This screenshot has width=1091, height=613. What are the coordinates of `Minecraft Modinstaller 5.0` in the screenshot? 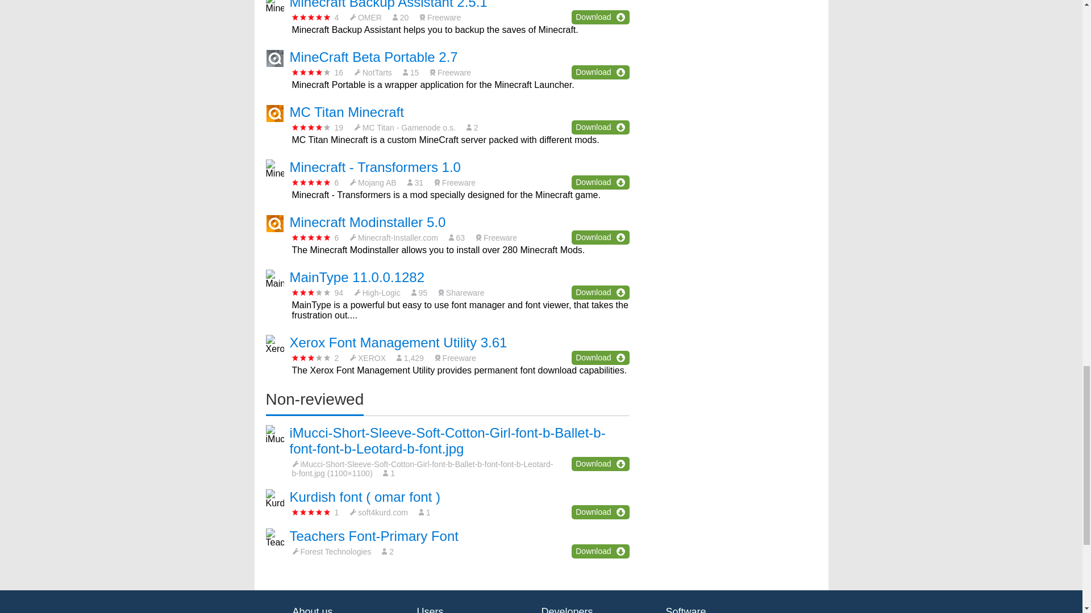 It's located at (368, 222).